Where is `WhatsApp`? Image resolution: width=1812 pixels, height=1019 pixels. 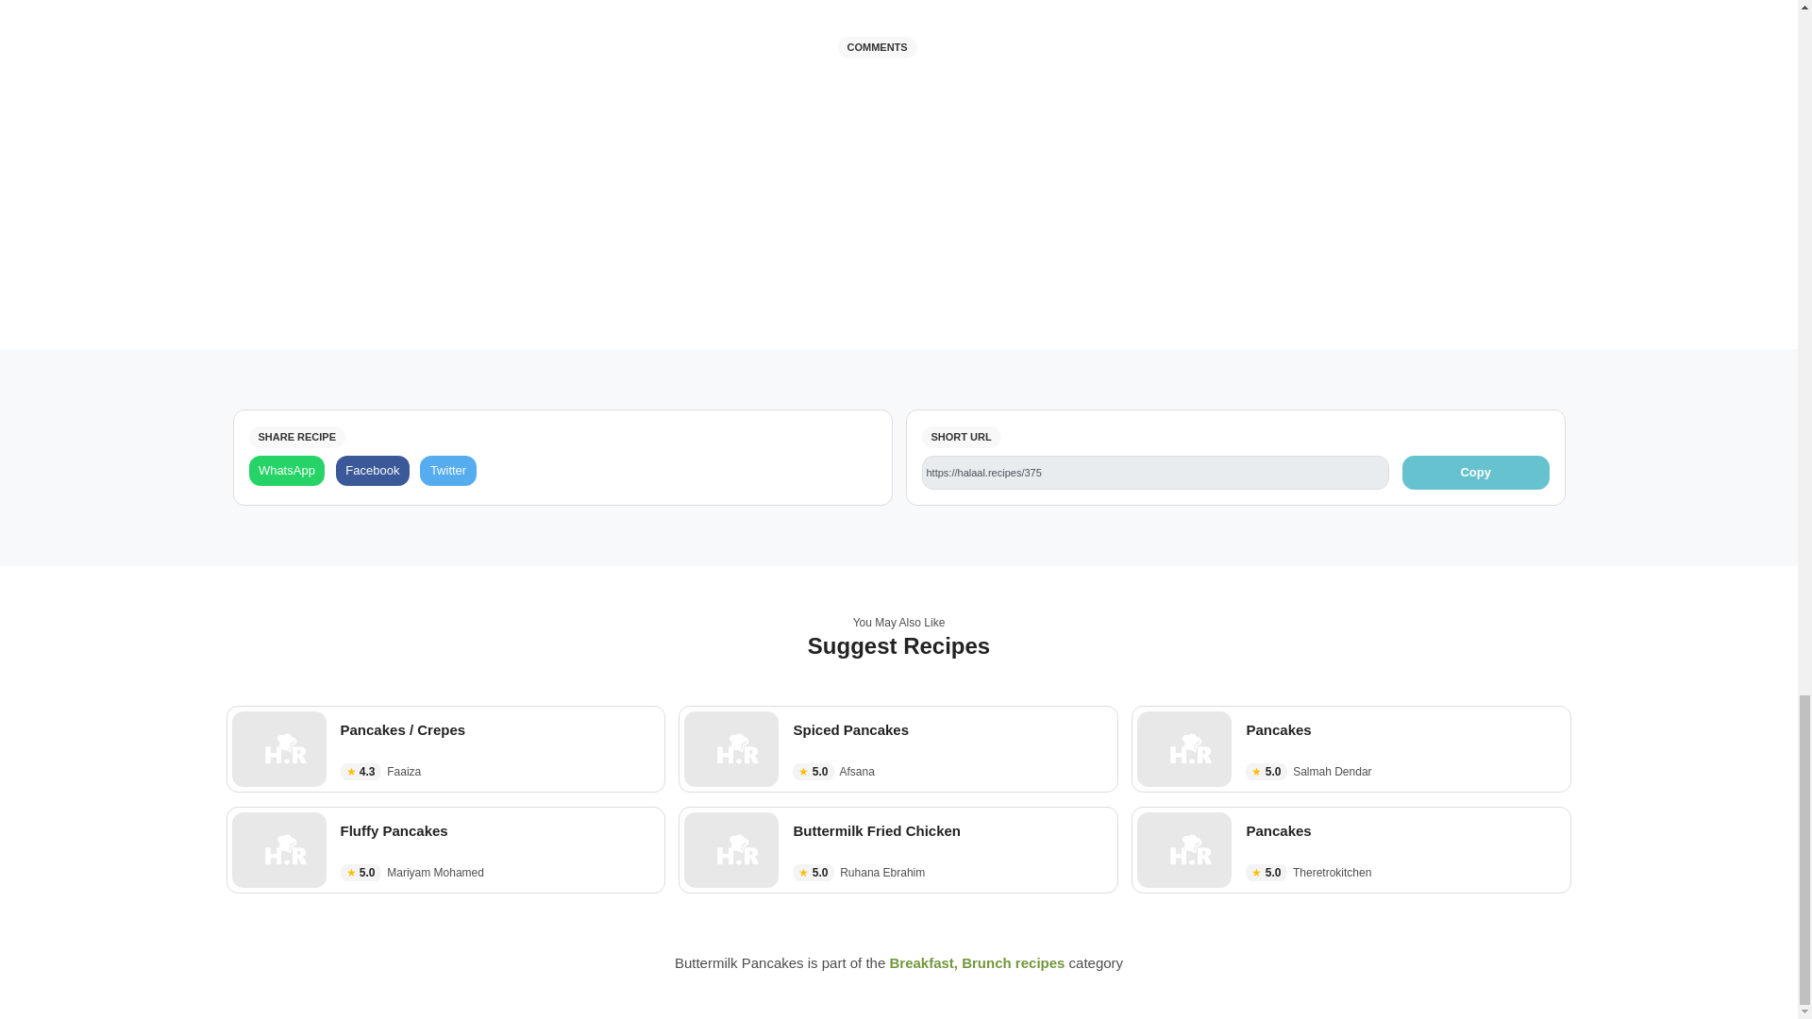 WhatsApp is located at coordinates (287, 471).